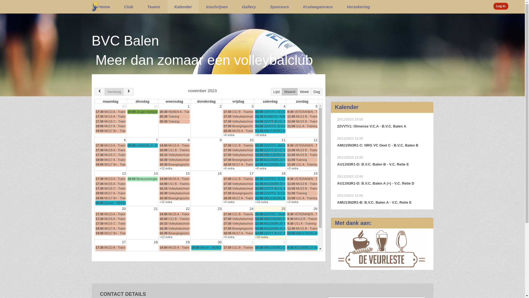 The height and width of the screenshot is (298, 529). I want to click on +6 extra, so click(229, 168).